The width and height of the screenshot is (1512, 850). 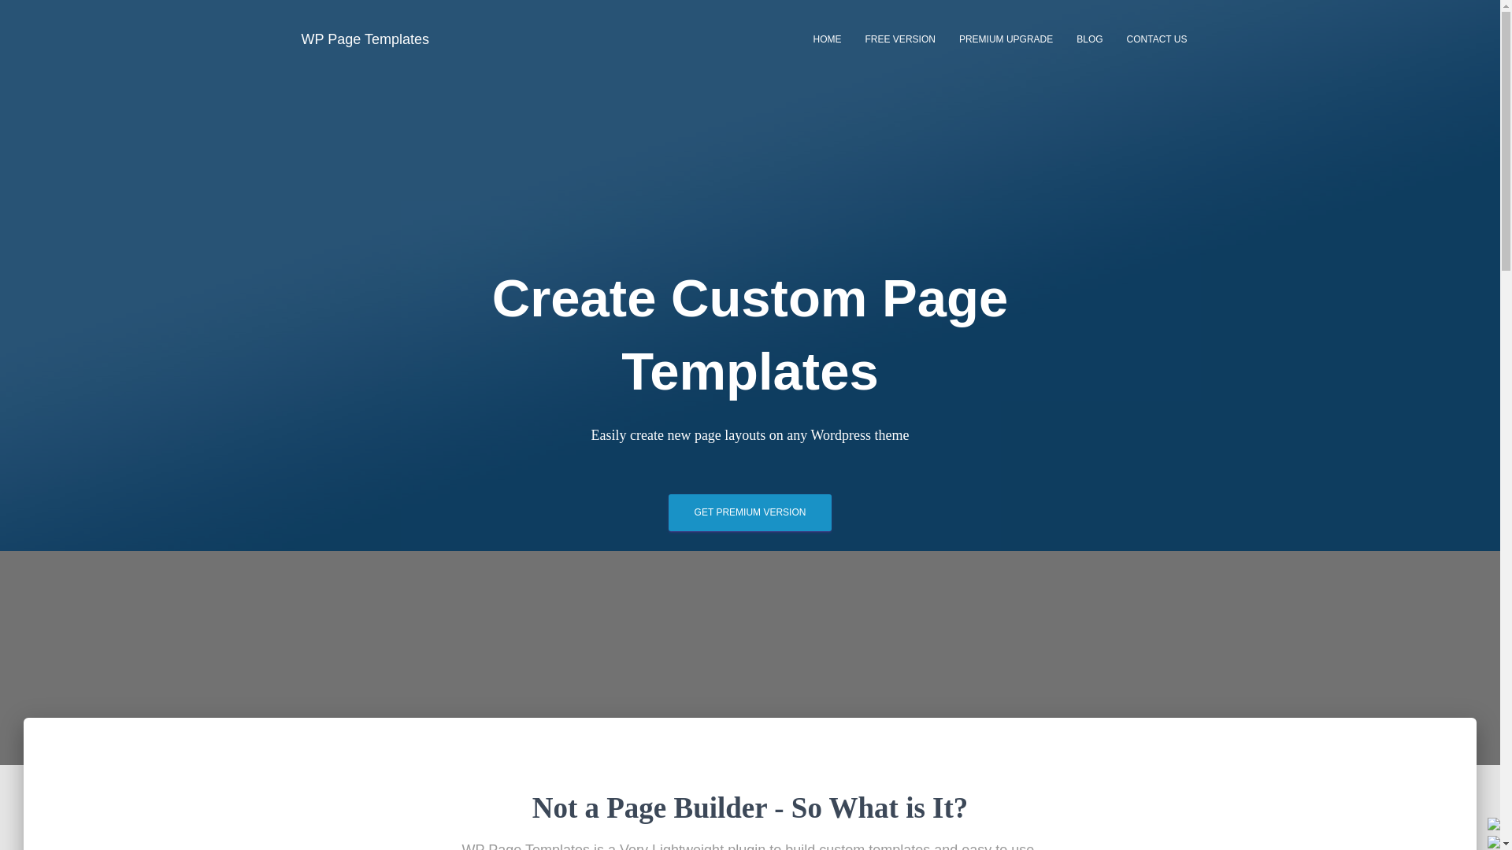 What do you see at coordinates (1089, 39) in the screenshot?
I see `Blog` at bounding box center [1089, 39].